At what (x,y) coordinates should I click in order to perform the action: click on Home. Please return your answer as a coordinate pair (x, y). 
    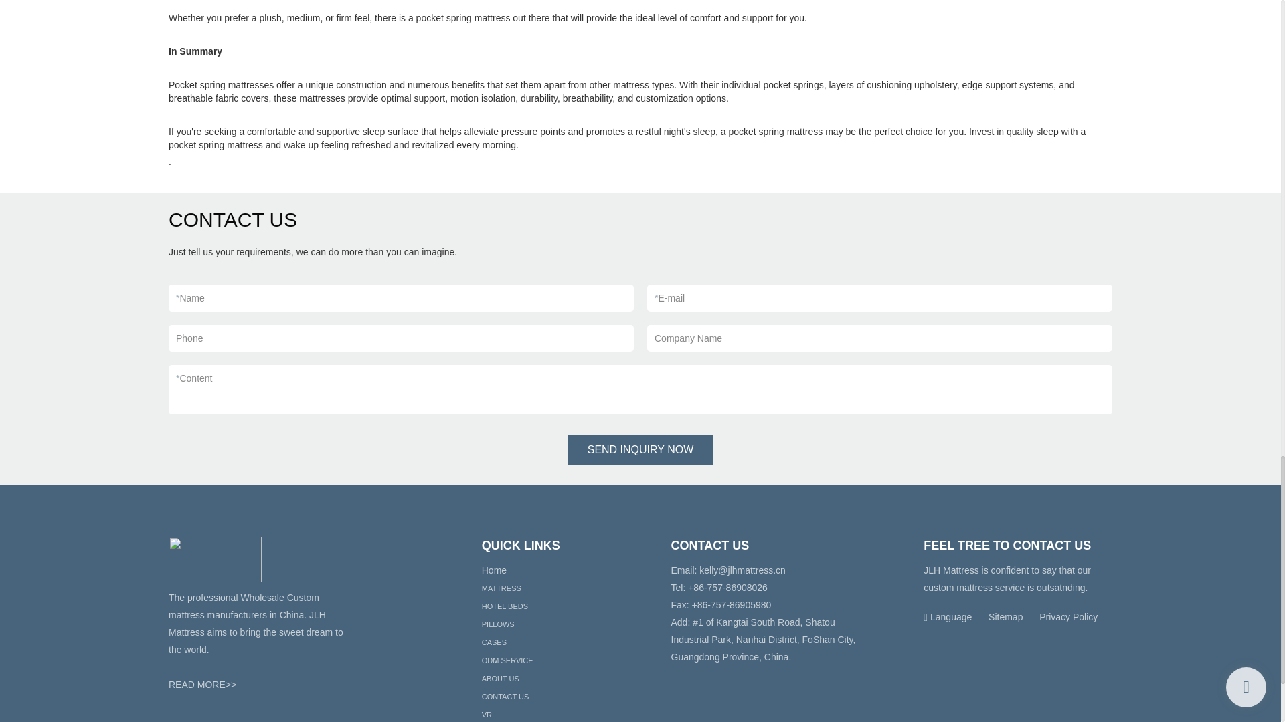
    Looking at the image, I should click on (494, 570).